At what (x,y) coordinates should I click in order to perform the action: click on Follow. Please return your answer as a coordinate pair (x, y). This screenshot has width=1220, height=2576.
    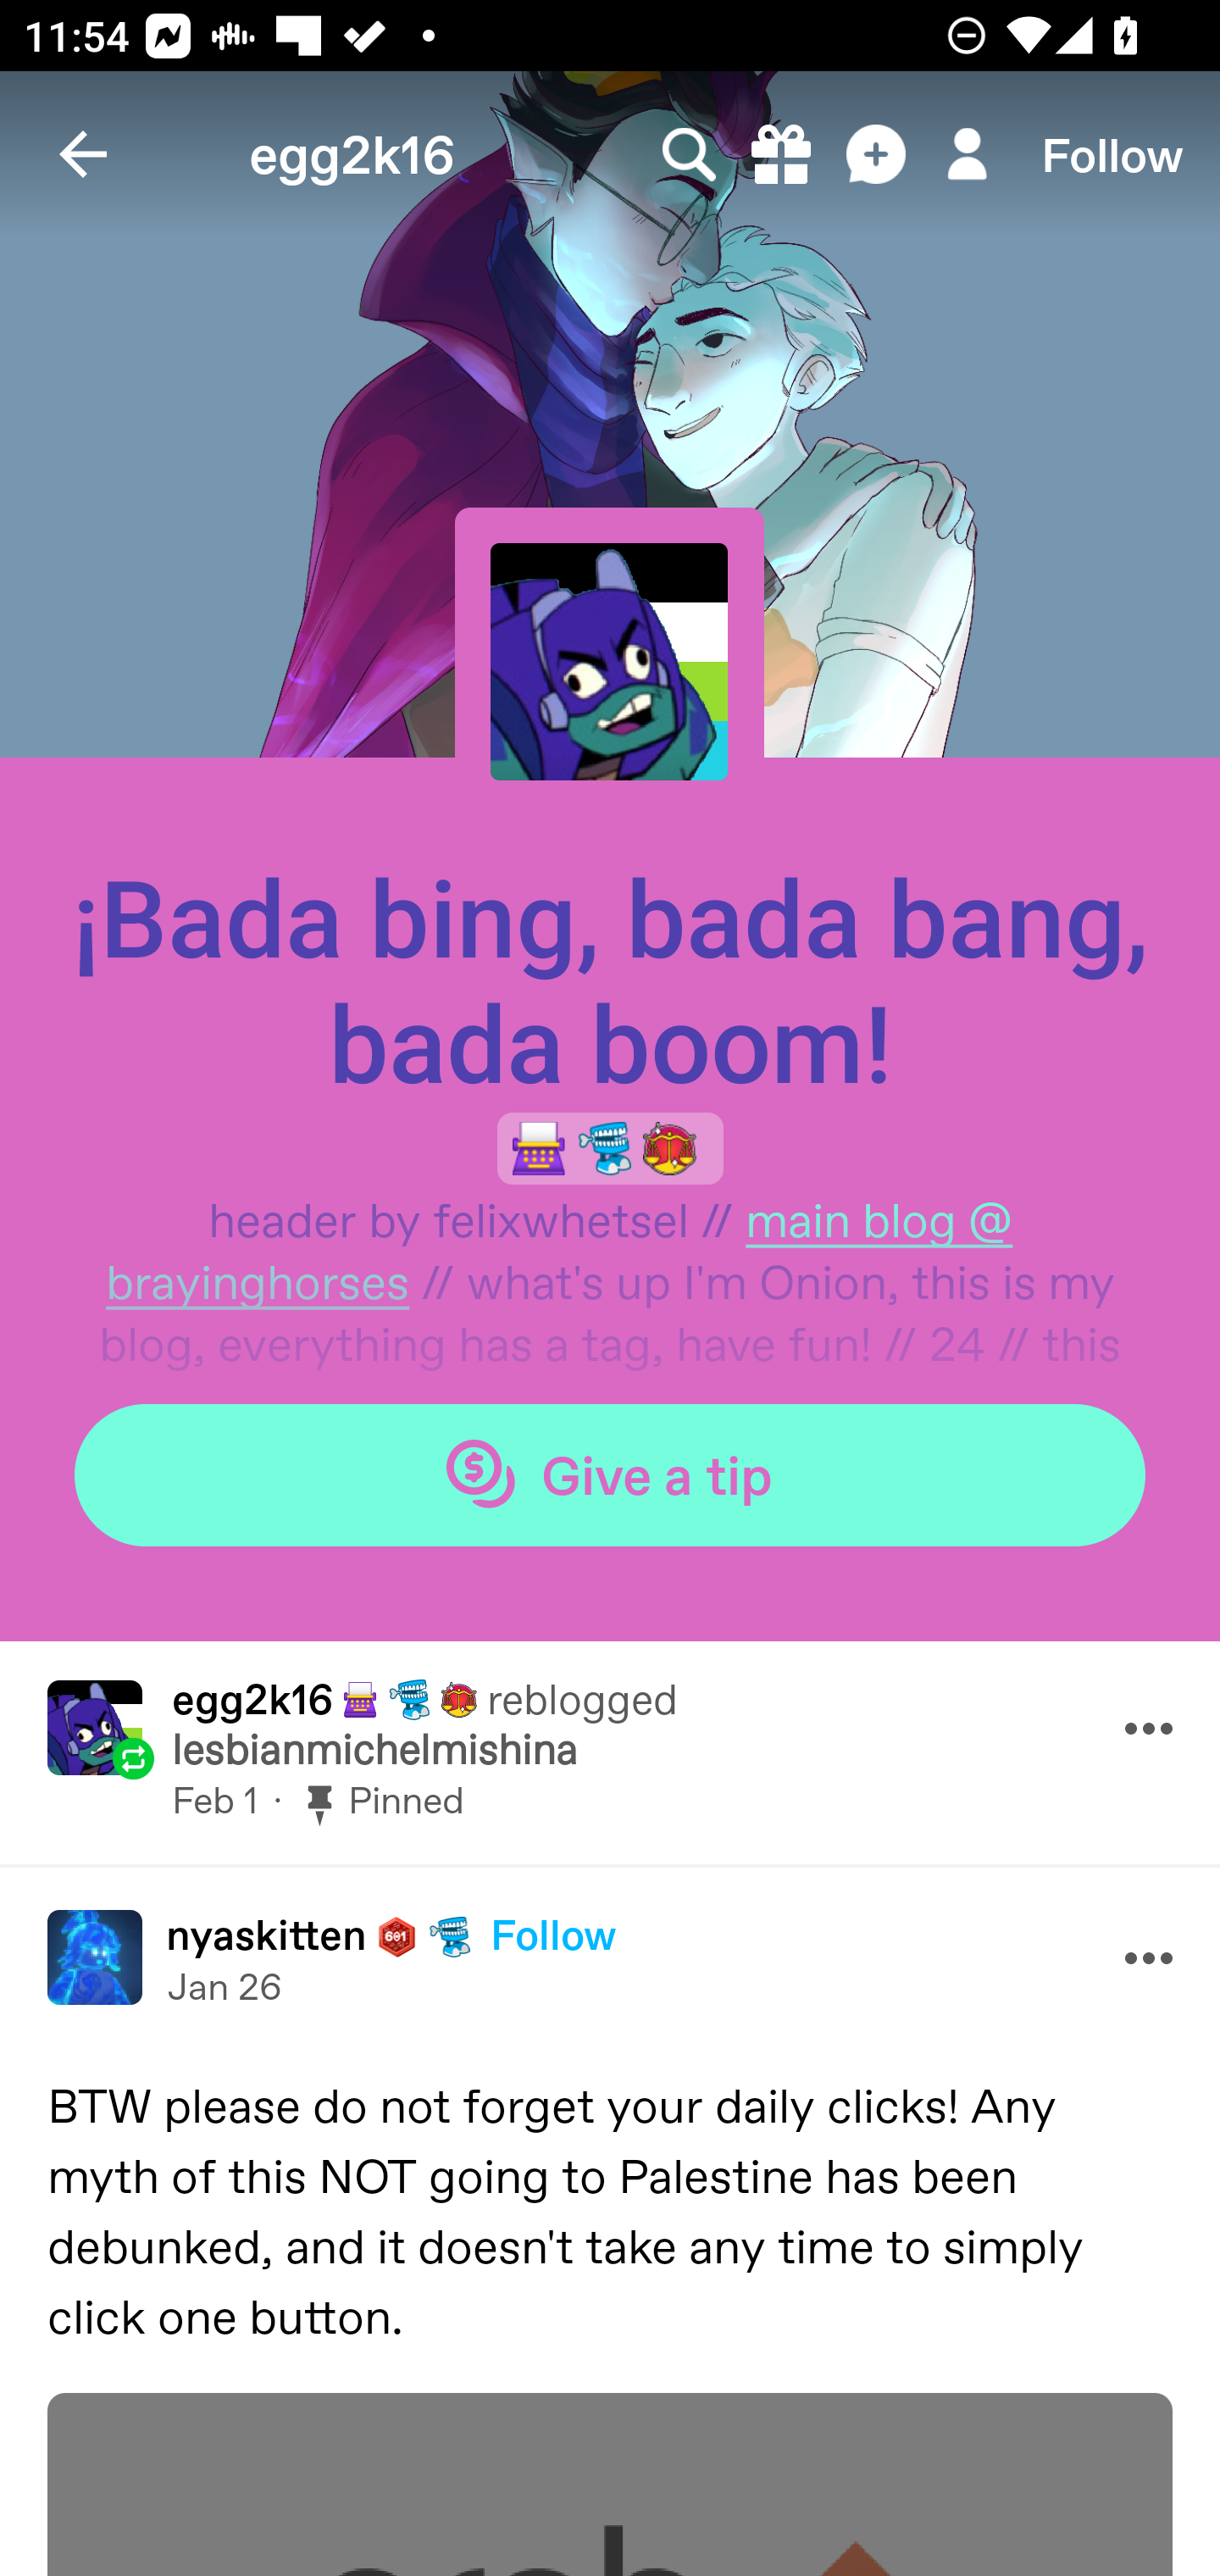
    Looking at the image, I should click on (1112, 154).